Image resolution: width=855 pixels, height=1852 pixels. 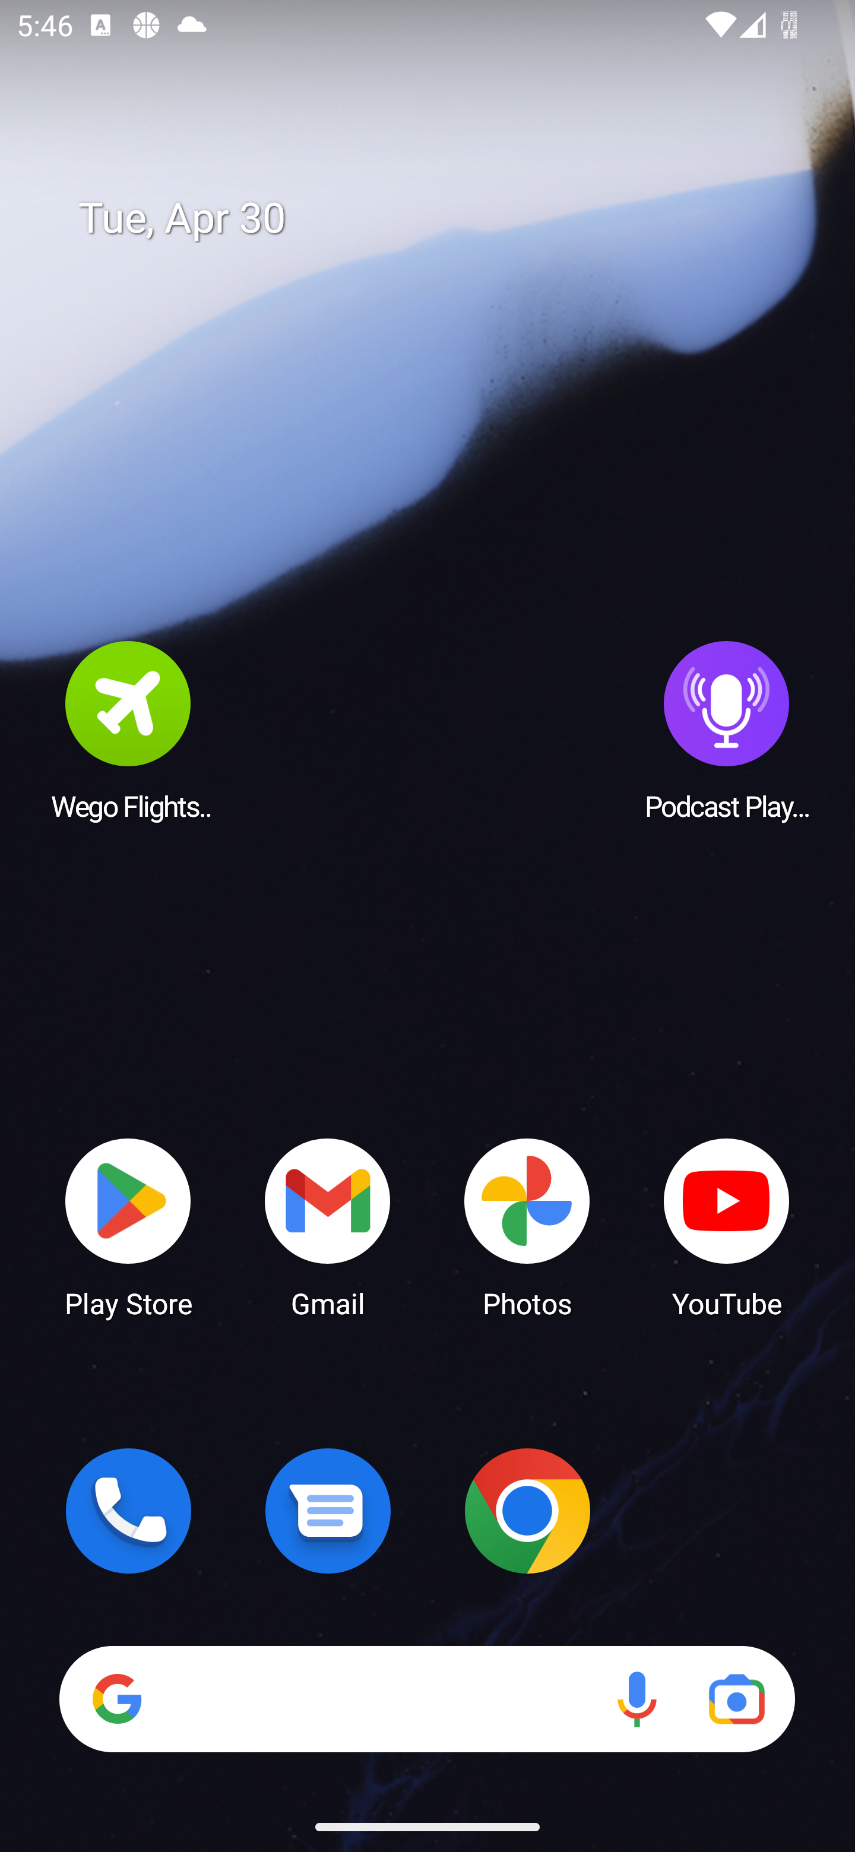 I want to click on Play Store, so click(x=128, y=1226).